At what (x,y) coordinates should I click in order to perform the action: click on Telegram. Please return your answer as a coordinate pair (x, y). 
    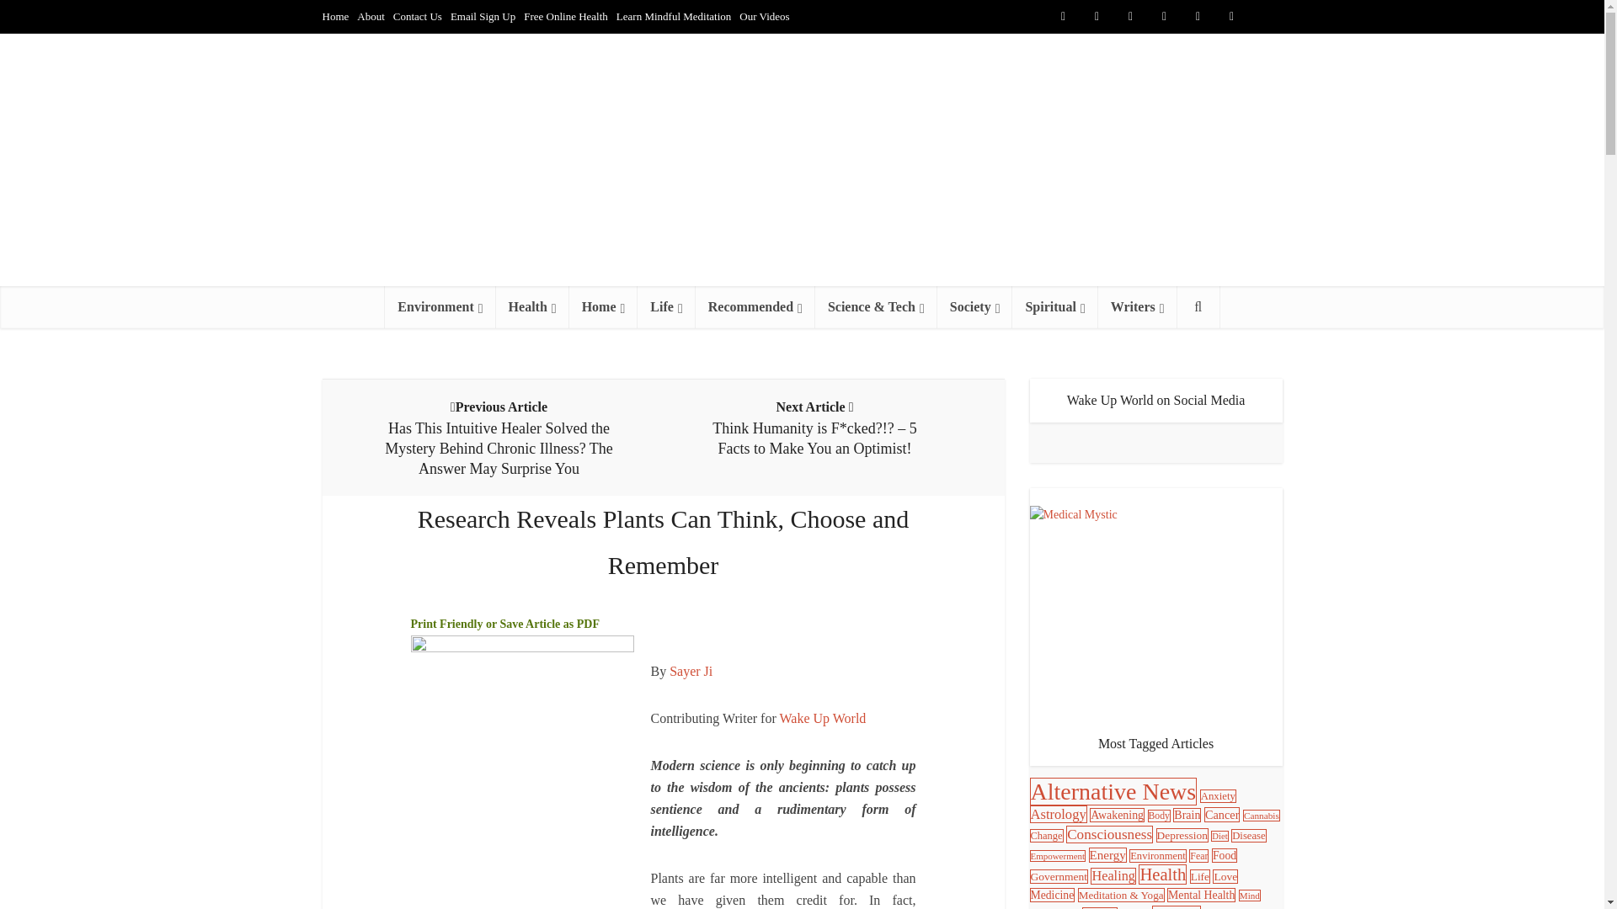
    Looking at the image, I should click on (1265, 17).